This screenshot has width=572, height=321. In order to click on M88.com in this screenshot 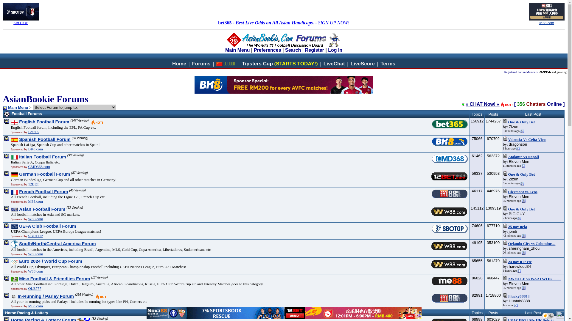, I will do `click(547, 22)`.